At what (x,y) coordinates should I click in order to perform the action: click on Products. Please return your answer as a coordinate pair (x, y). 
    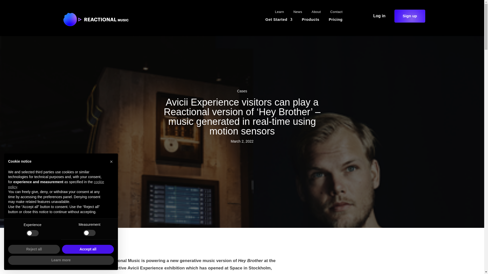
    Looking at the image, I should click on (308, 20).